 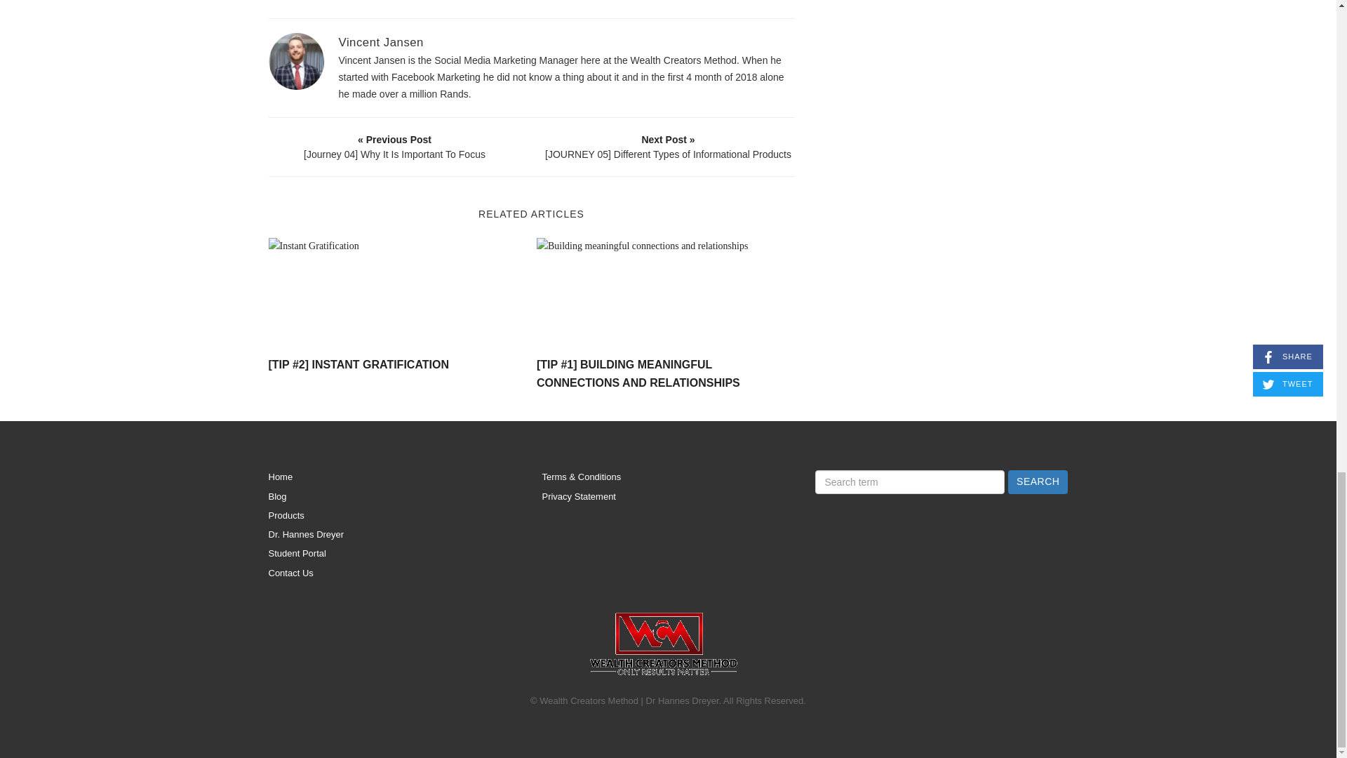 I want to click on Wealth Creators Blog, so click(x=662, y=643).